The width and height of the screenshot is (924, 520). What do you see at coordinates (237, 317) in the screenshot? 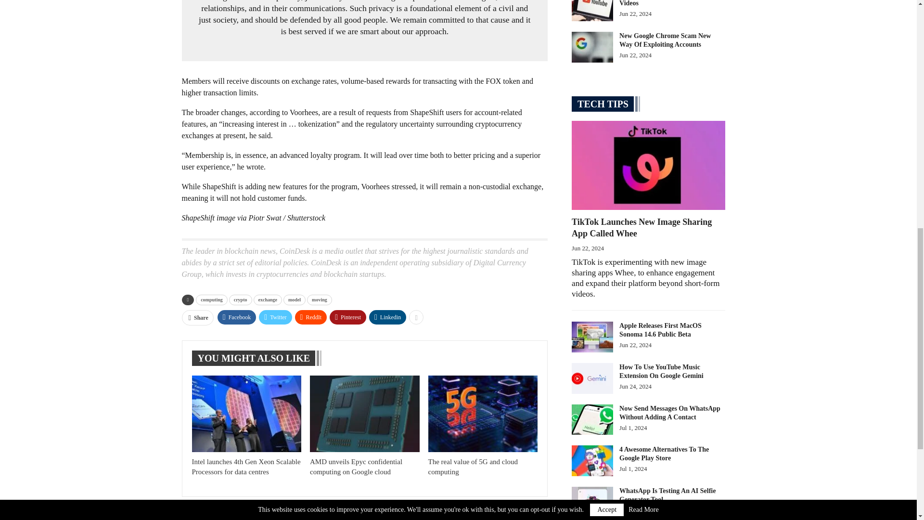
I see `Facebook` at bounding box center [237, 317].